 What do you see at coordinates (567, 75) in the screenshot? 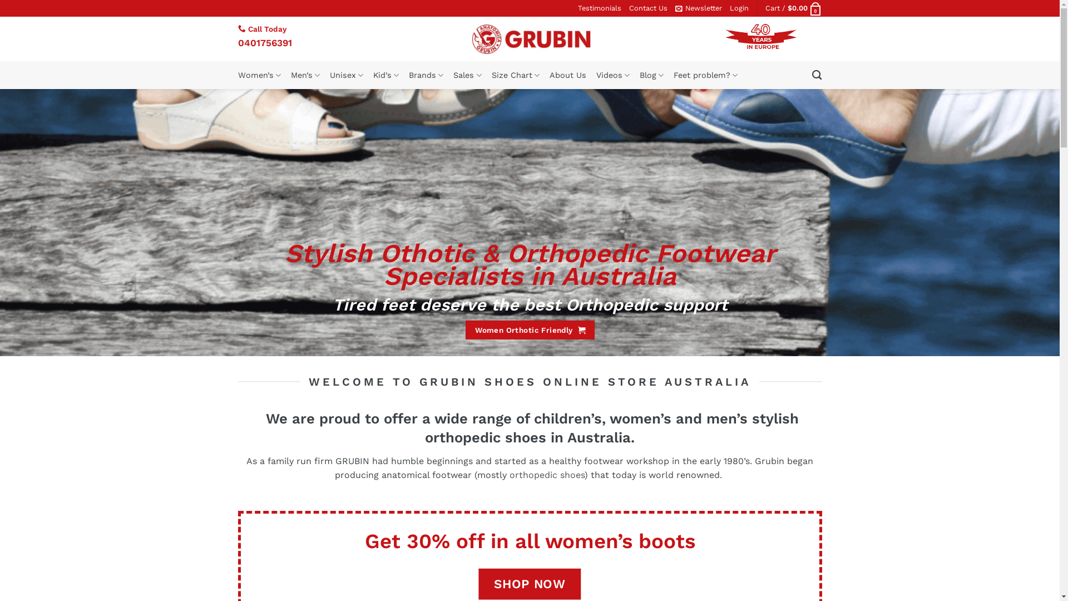
I see `About Us` at bounding box center [567, 75].